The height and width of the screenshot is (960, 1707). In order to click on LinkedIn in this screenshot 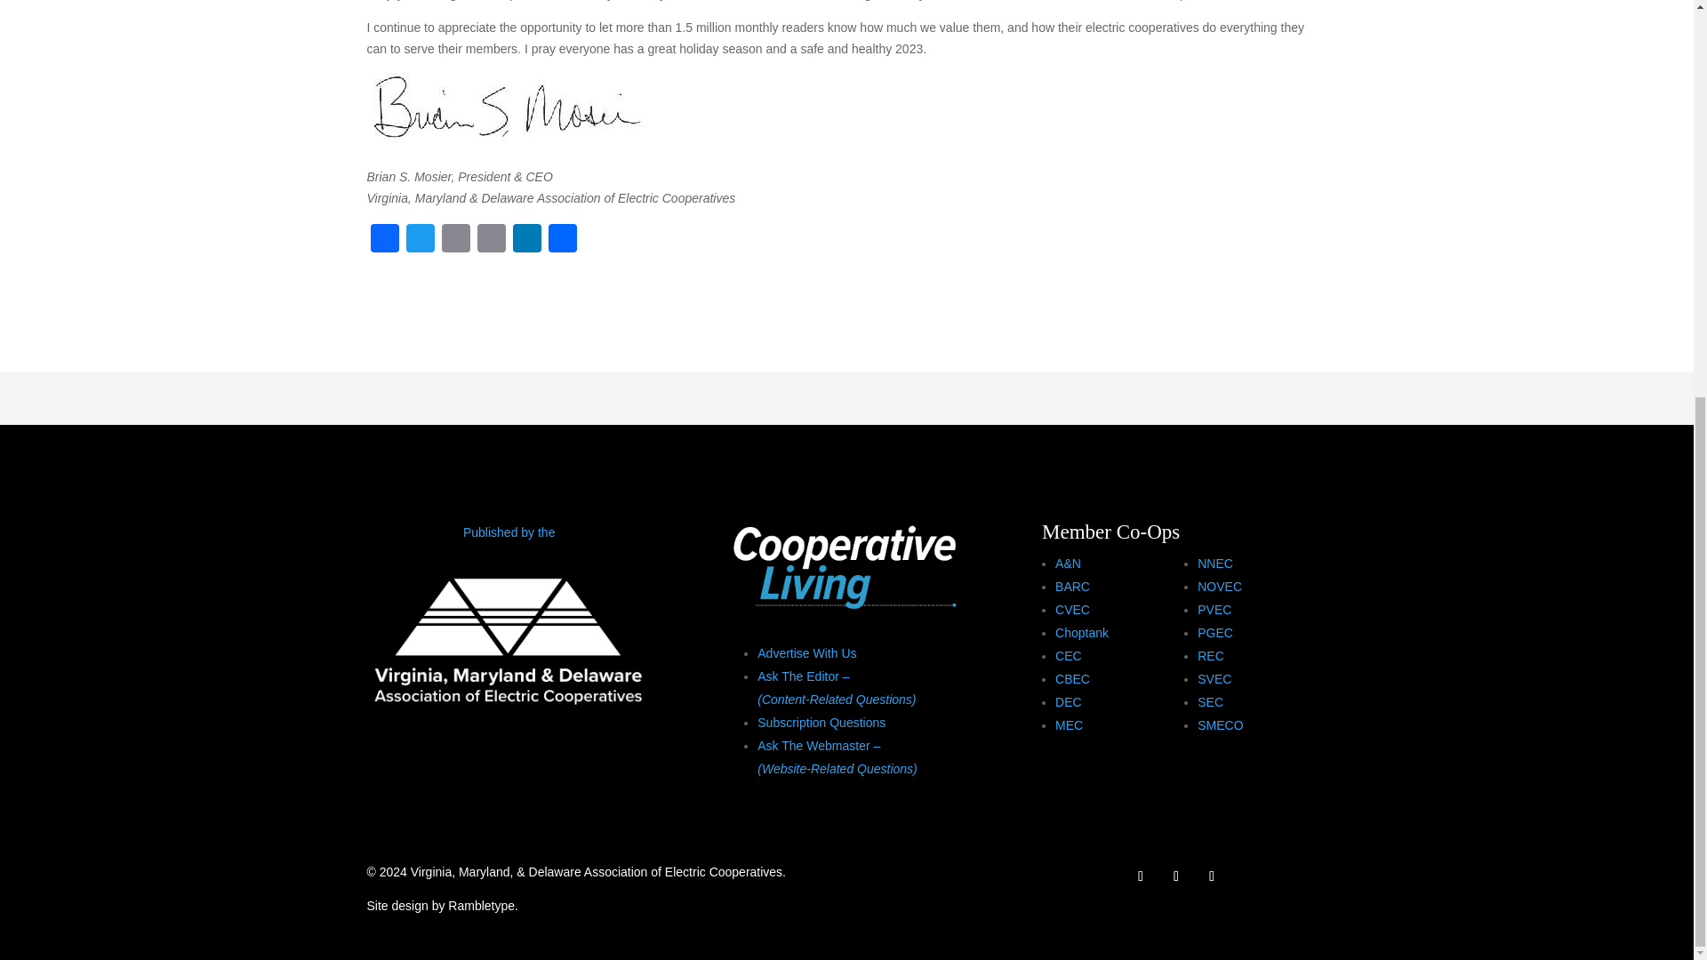, I will do `click(526, 240)`.